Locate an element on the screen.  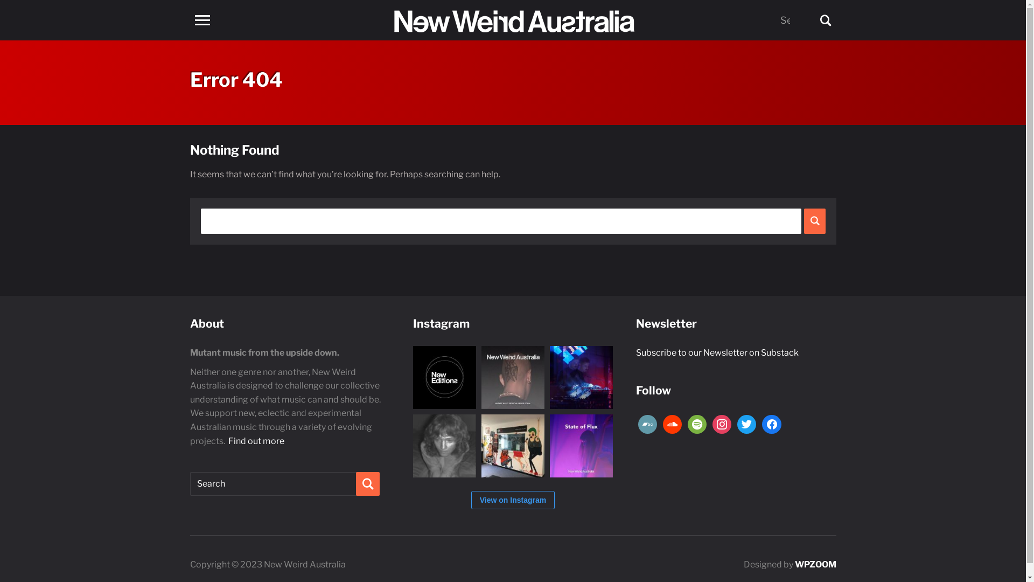
Find out more is located at coordinates (256, 441).